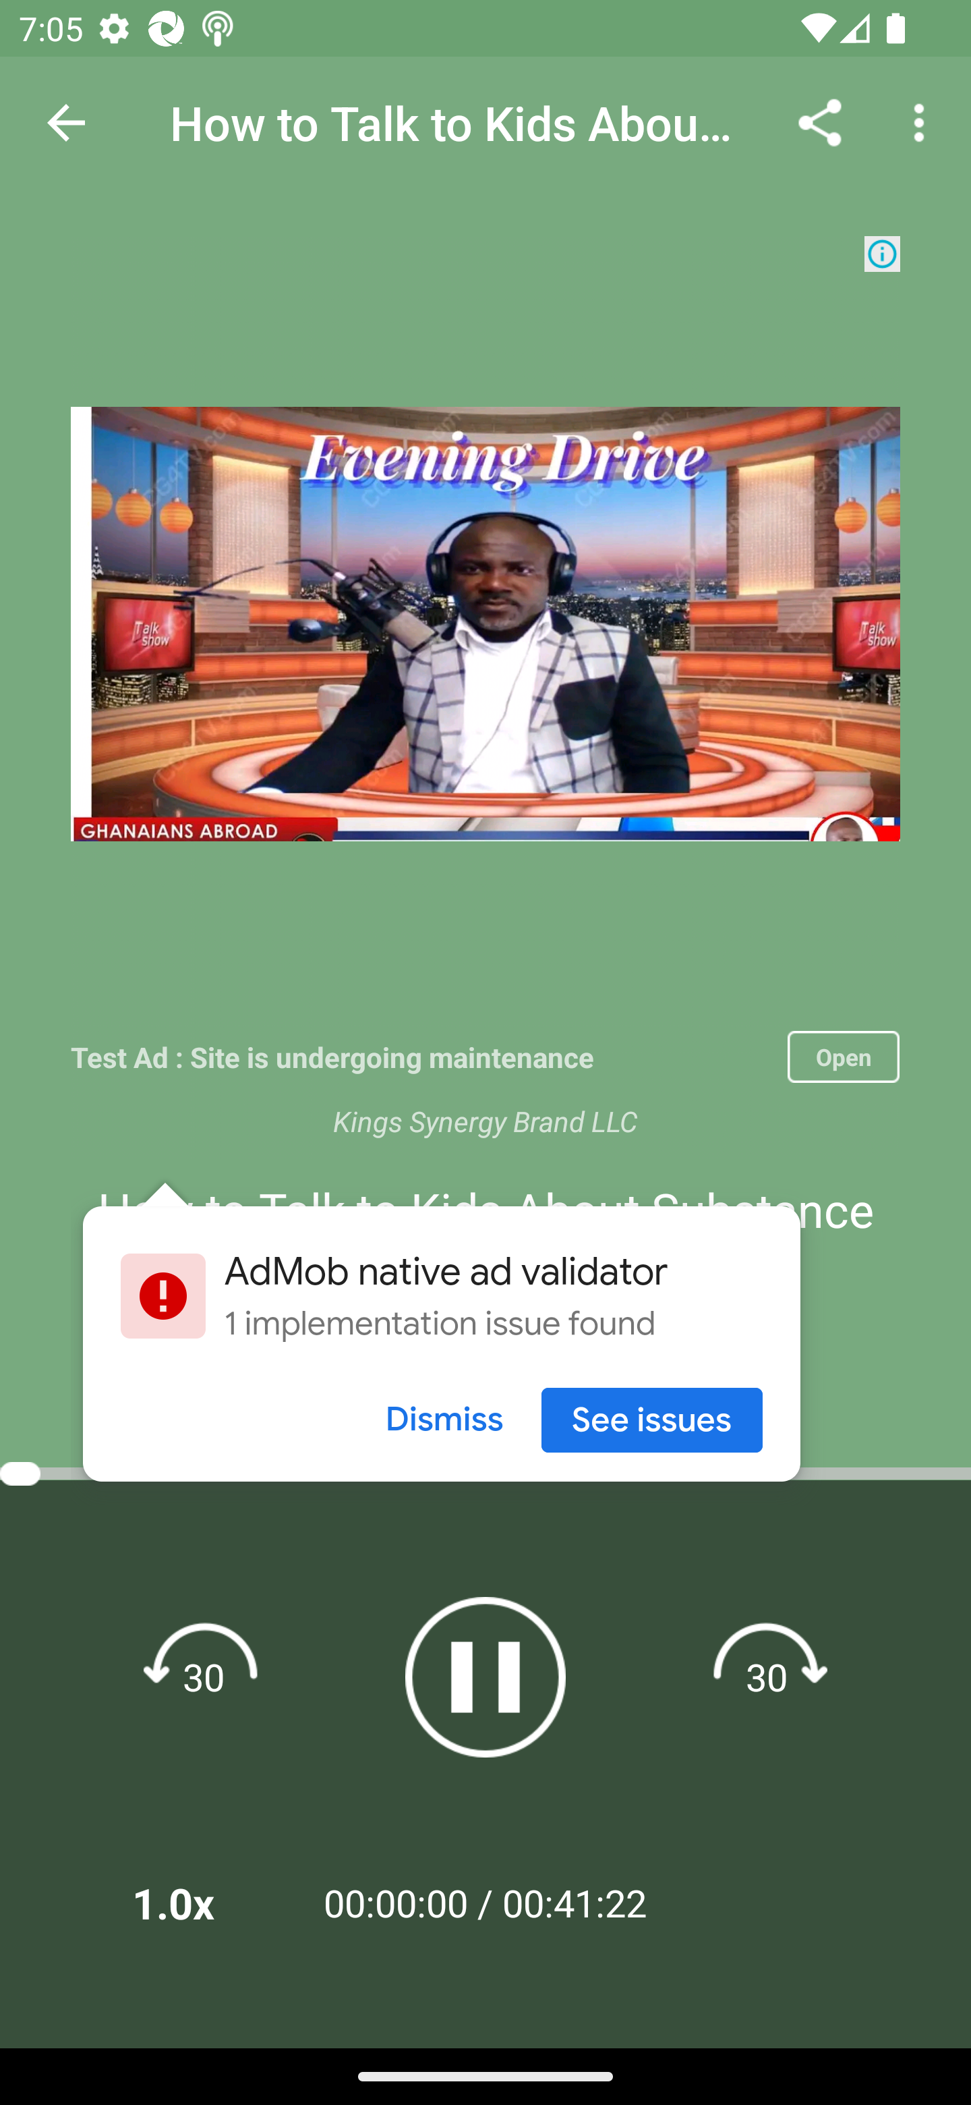  I want to click on Share..., so click(820, 121).